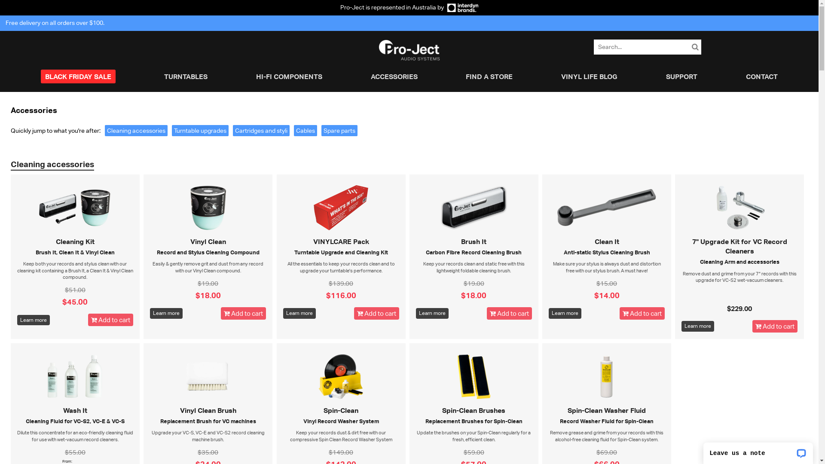  I want to click on Spin-Clean, so click(341, 410).